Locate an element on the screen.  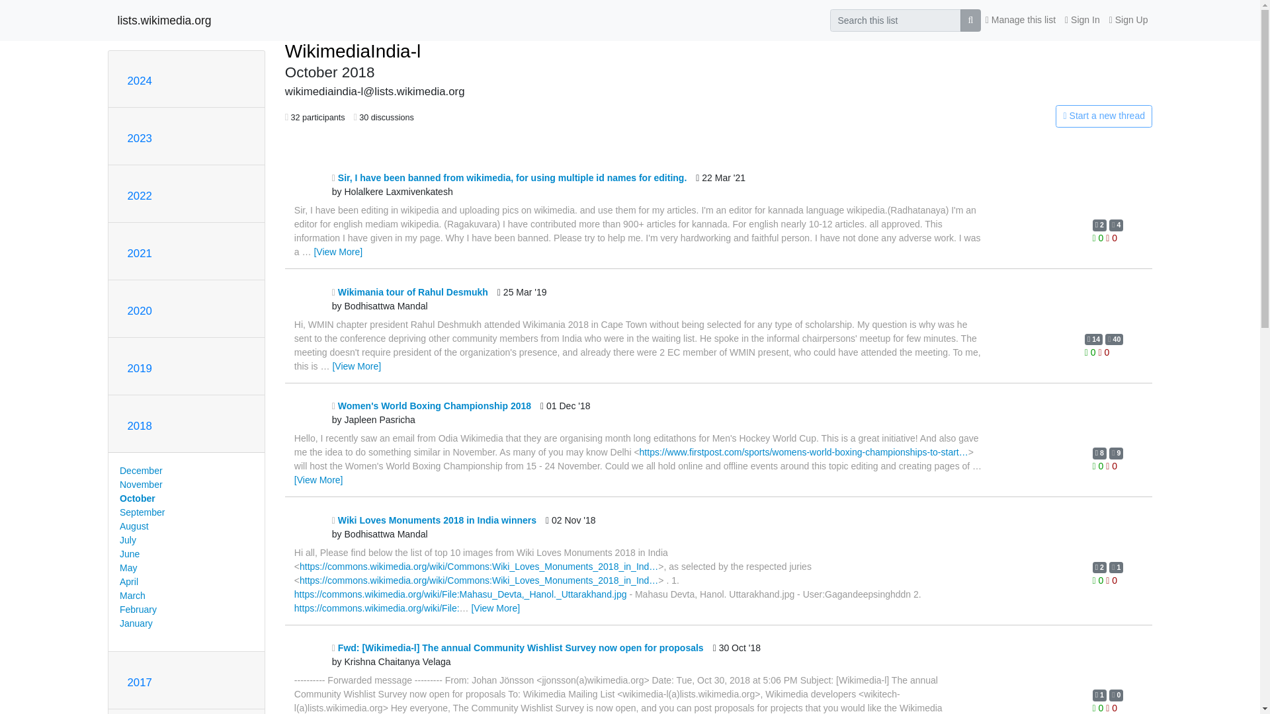
Sign Up is located at coordinates (1128, 20).